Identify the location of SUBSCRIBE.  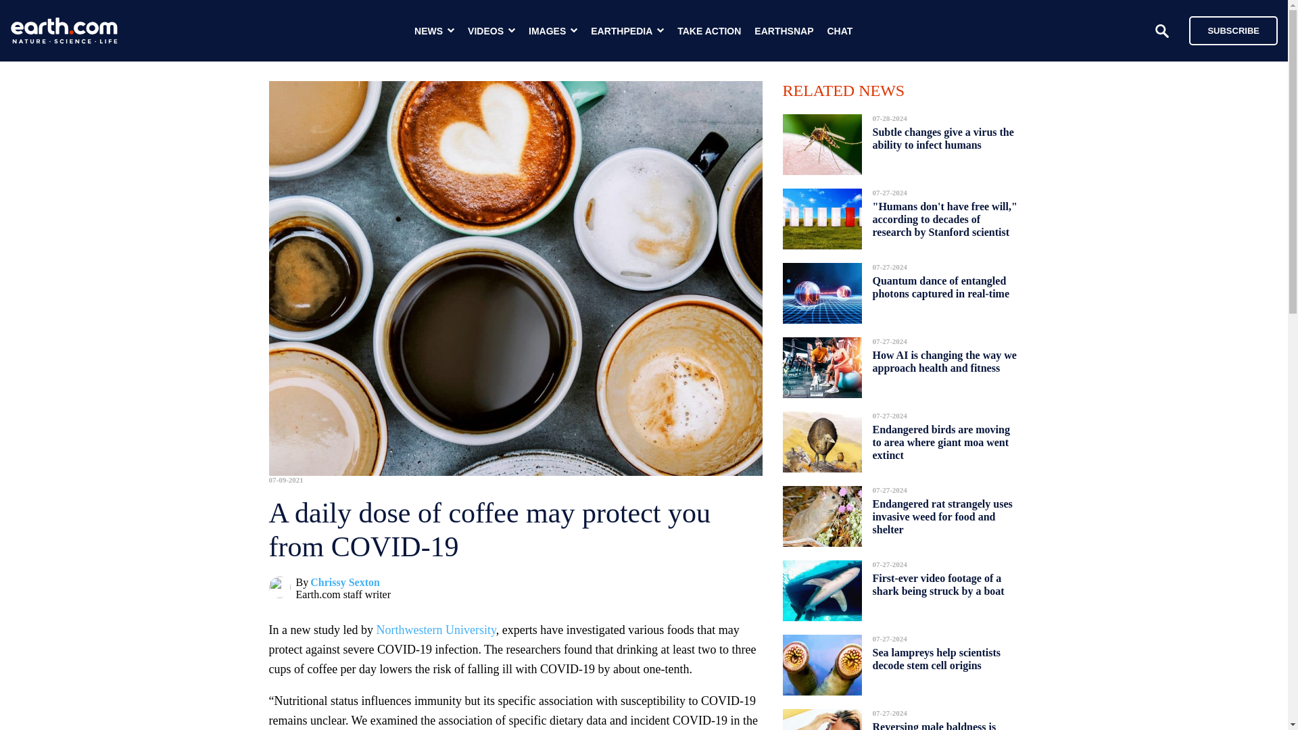
(1233, 30).